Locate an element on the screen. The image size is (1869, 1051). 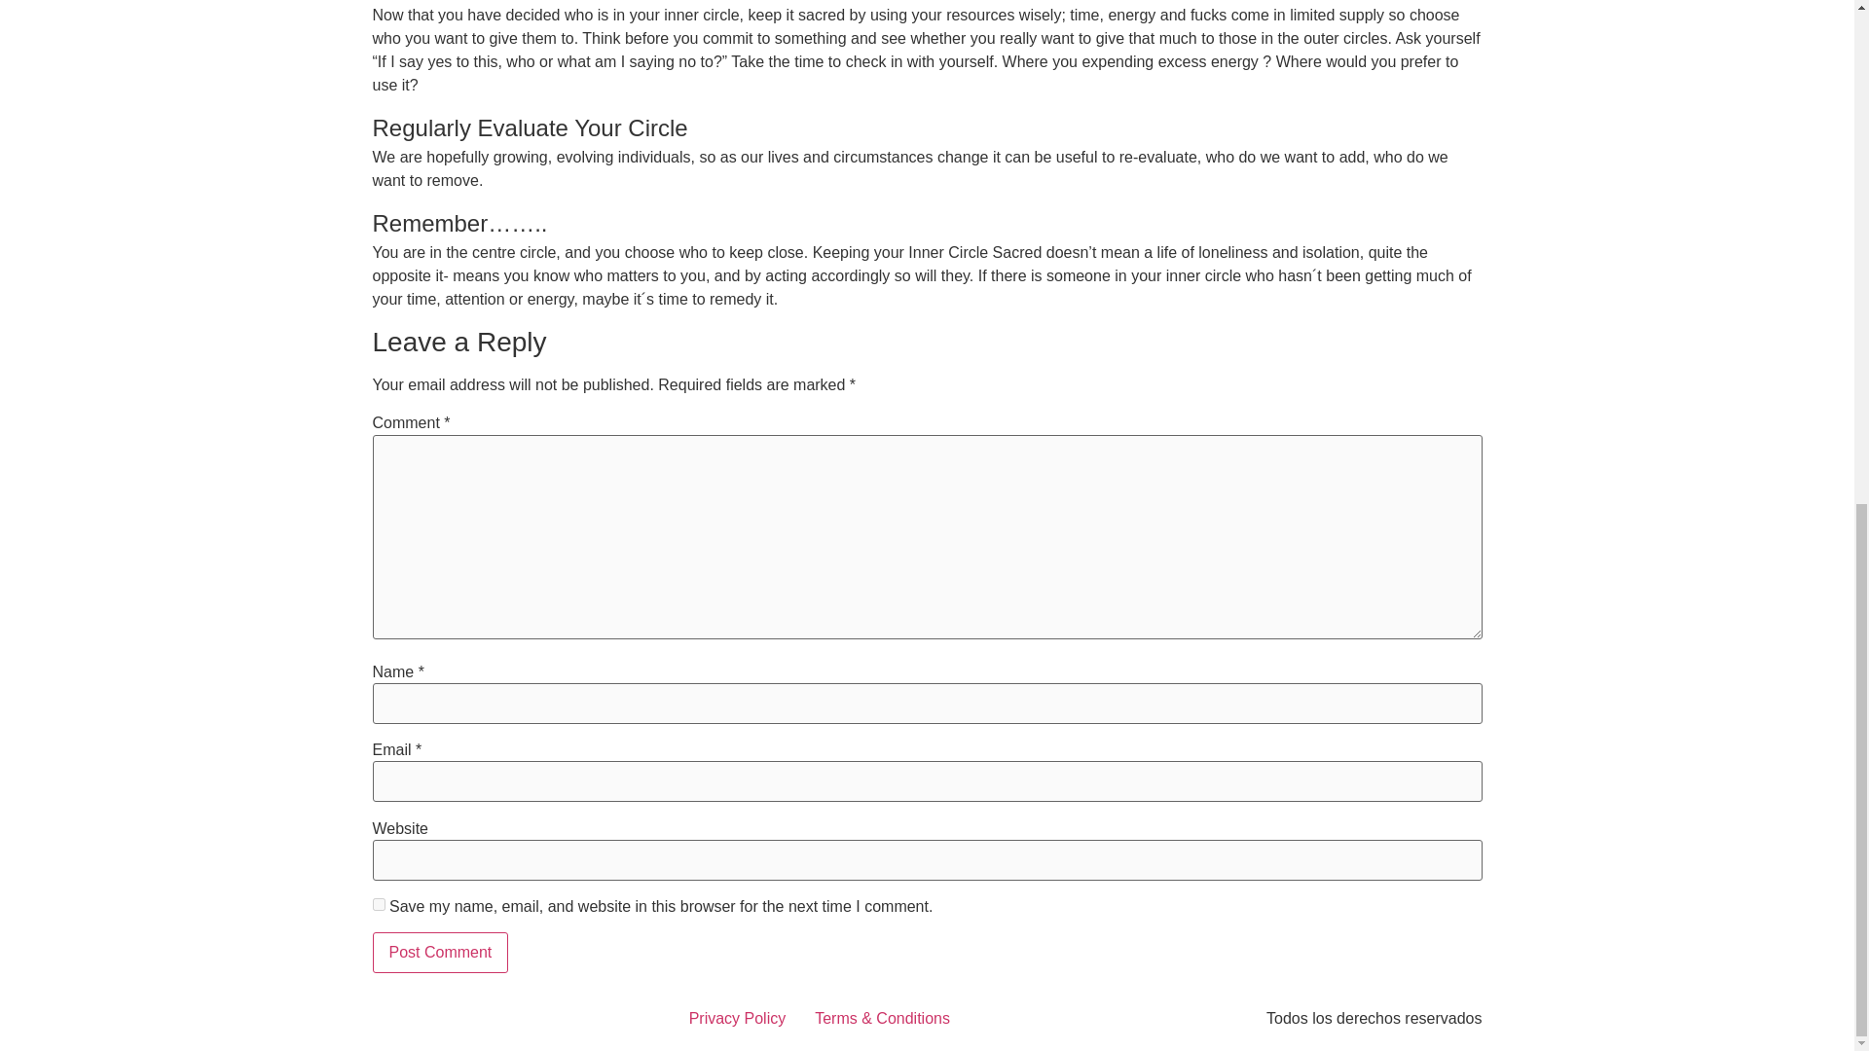
Privacy Policy is located at coordinates (738, 1018).